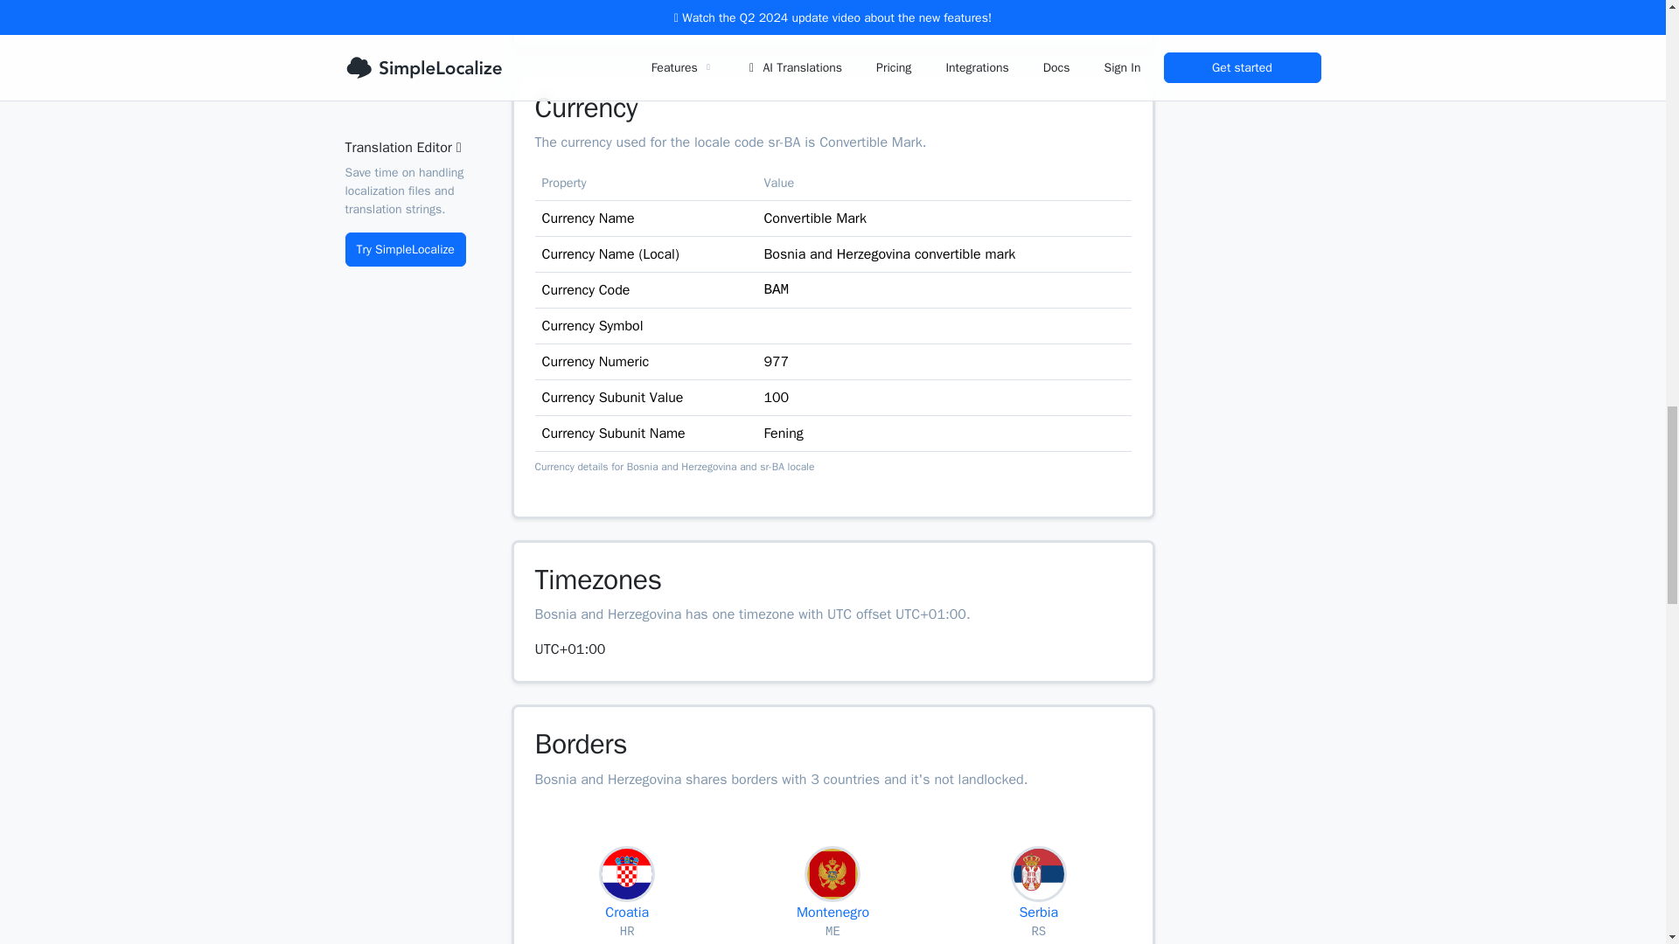 The width and height of the screenshot is (1679, 944). Describe the element at coordinates (833, 902) in the screenshot. I see `View details of Montenegro` at that location.